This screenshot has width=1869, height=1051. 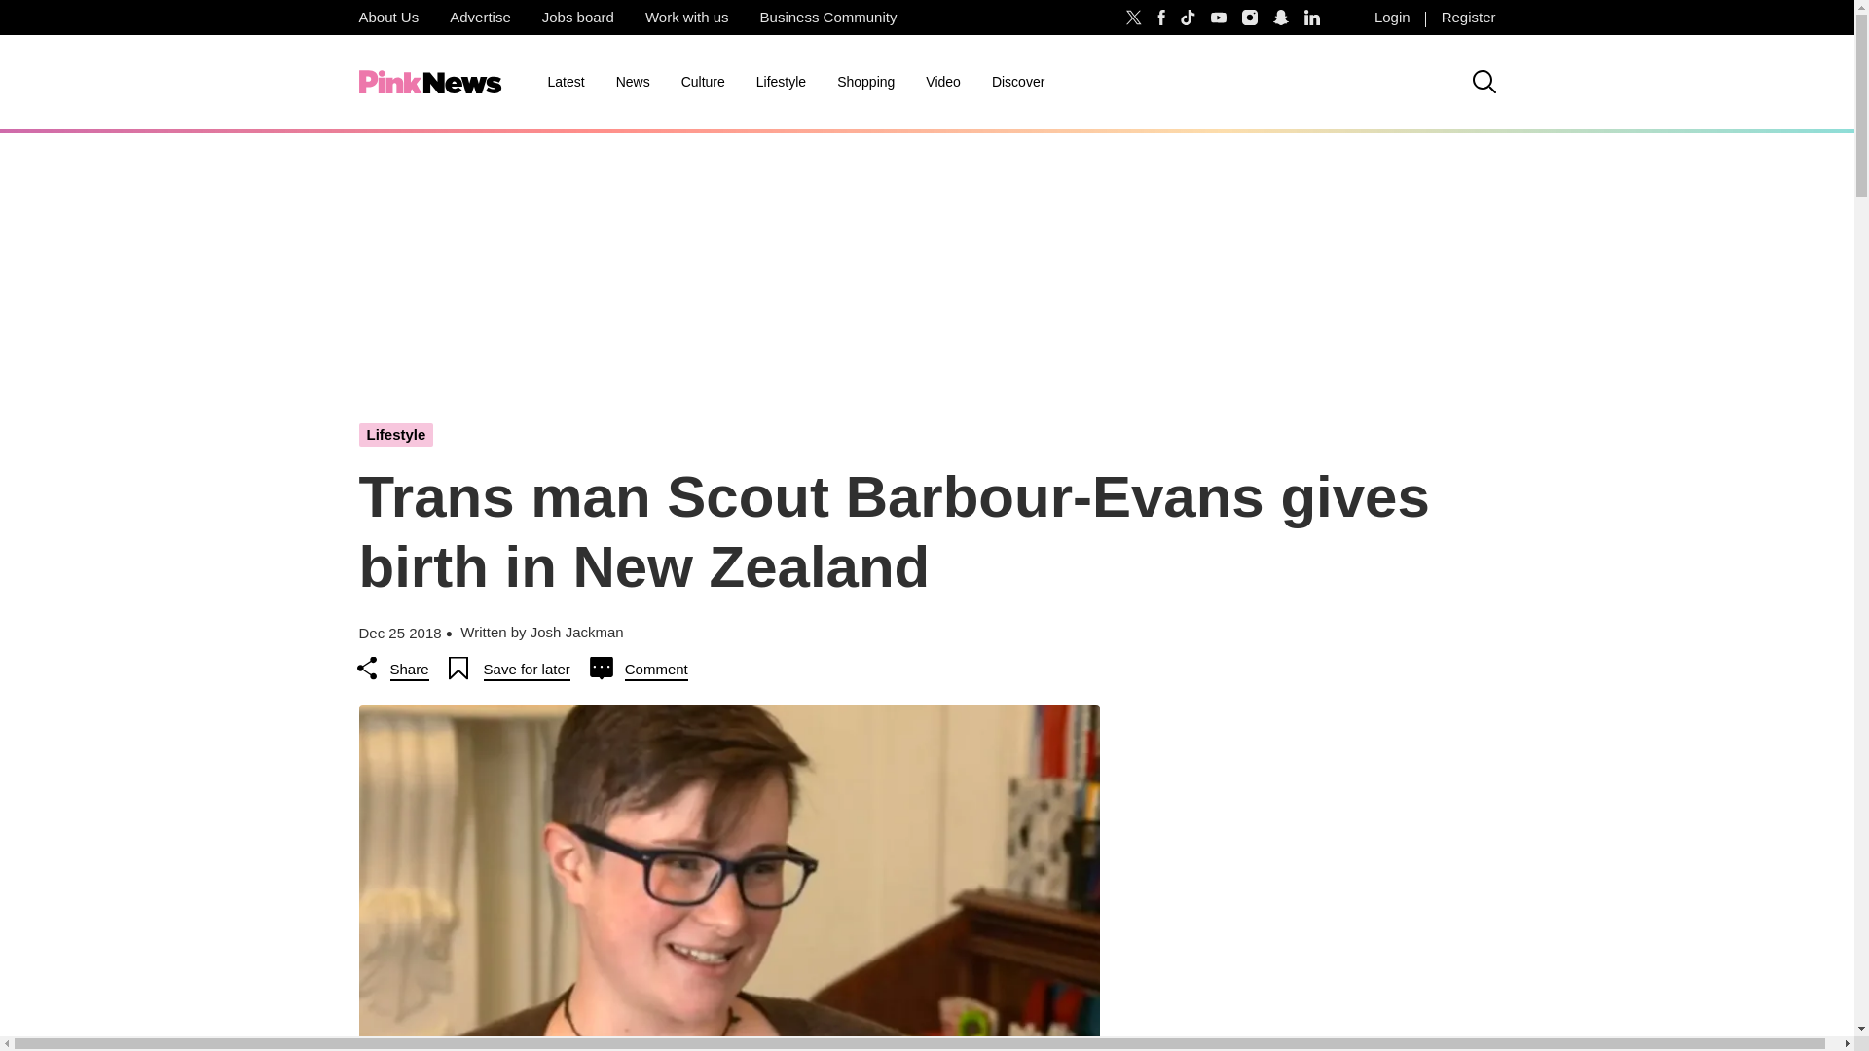 I want to click on Login, so click(x=1392, y=18).